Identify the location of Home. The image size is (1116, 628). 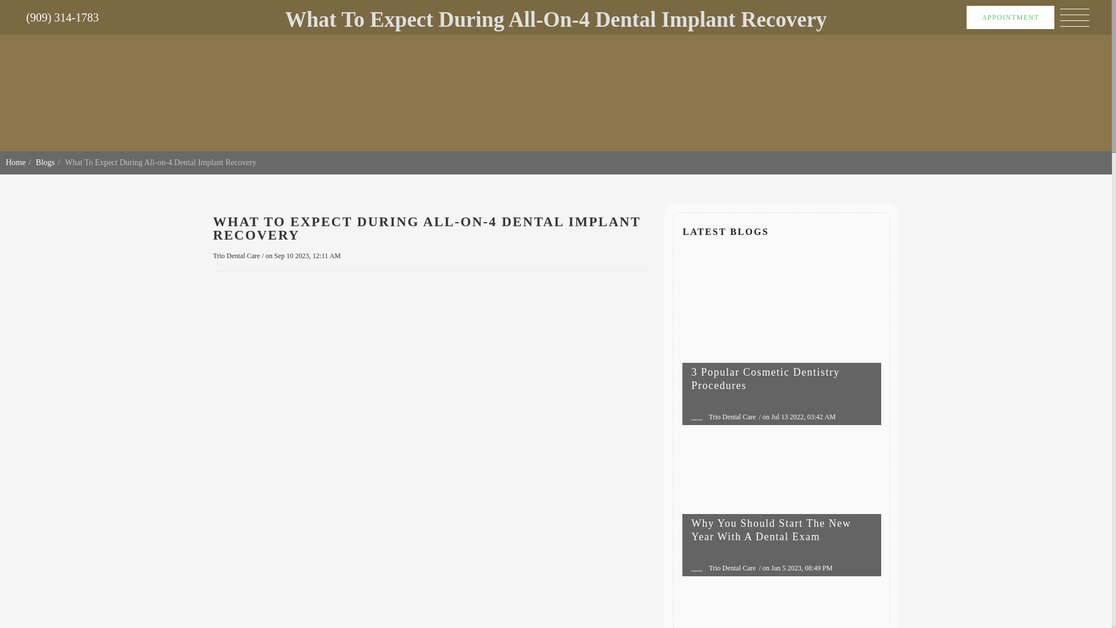
(15, 163).